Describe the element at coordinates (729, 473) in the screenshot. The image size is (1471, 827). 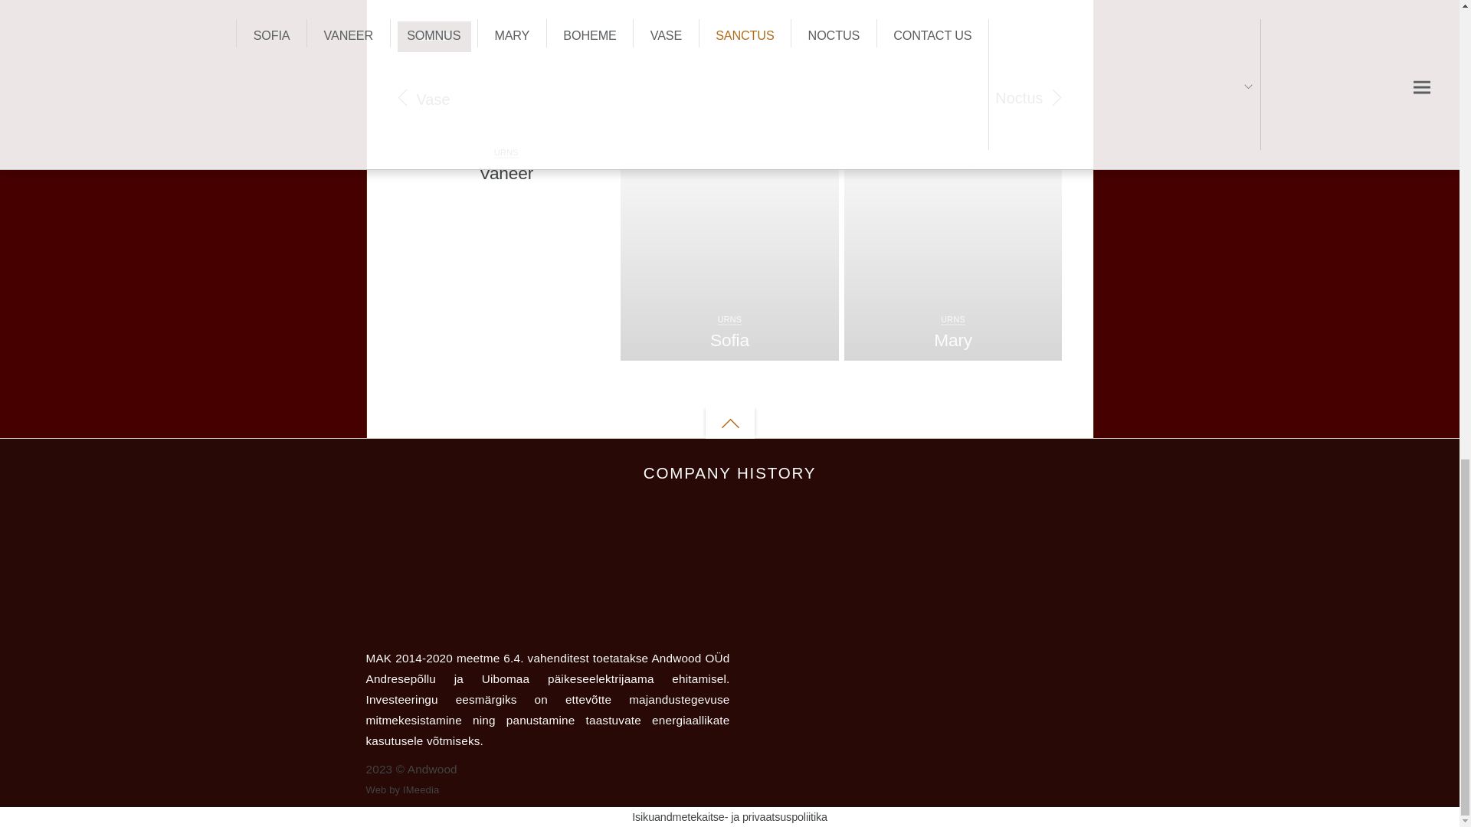
I see `COMPANY HISTORY` at that location.